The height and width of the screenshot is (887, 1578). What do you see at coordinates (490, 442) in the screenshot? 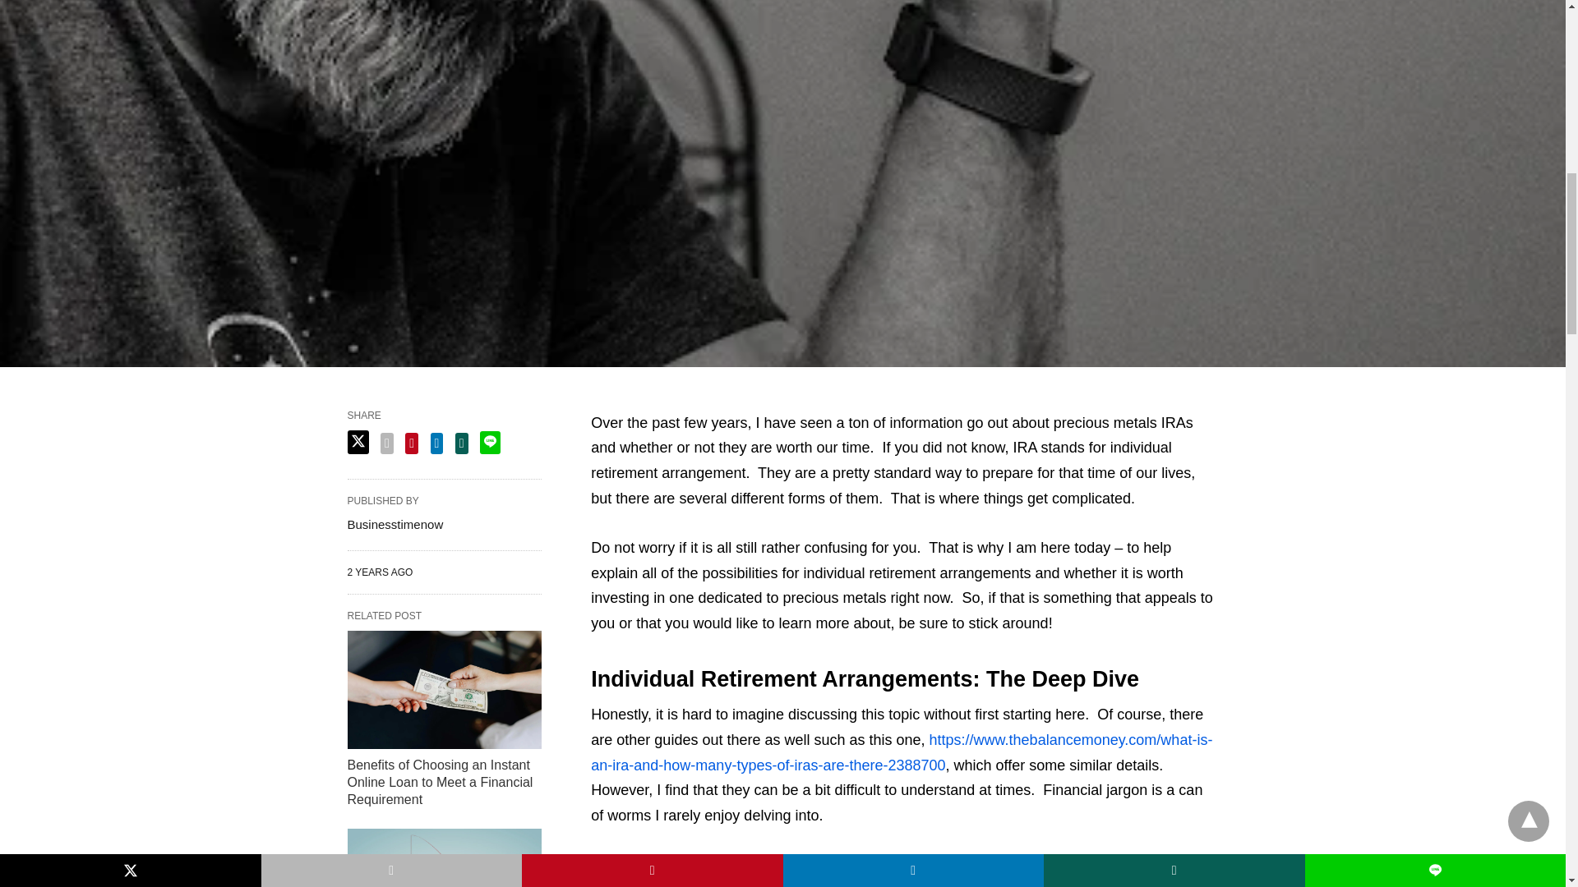
I see `line share` at bounding box center [490, 442].